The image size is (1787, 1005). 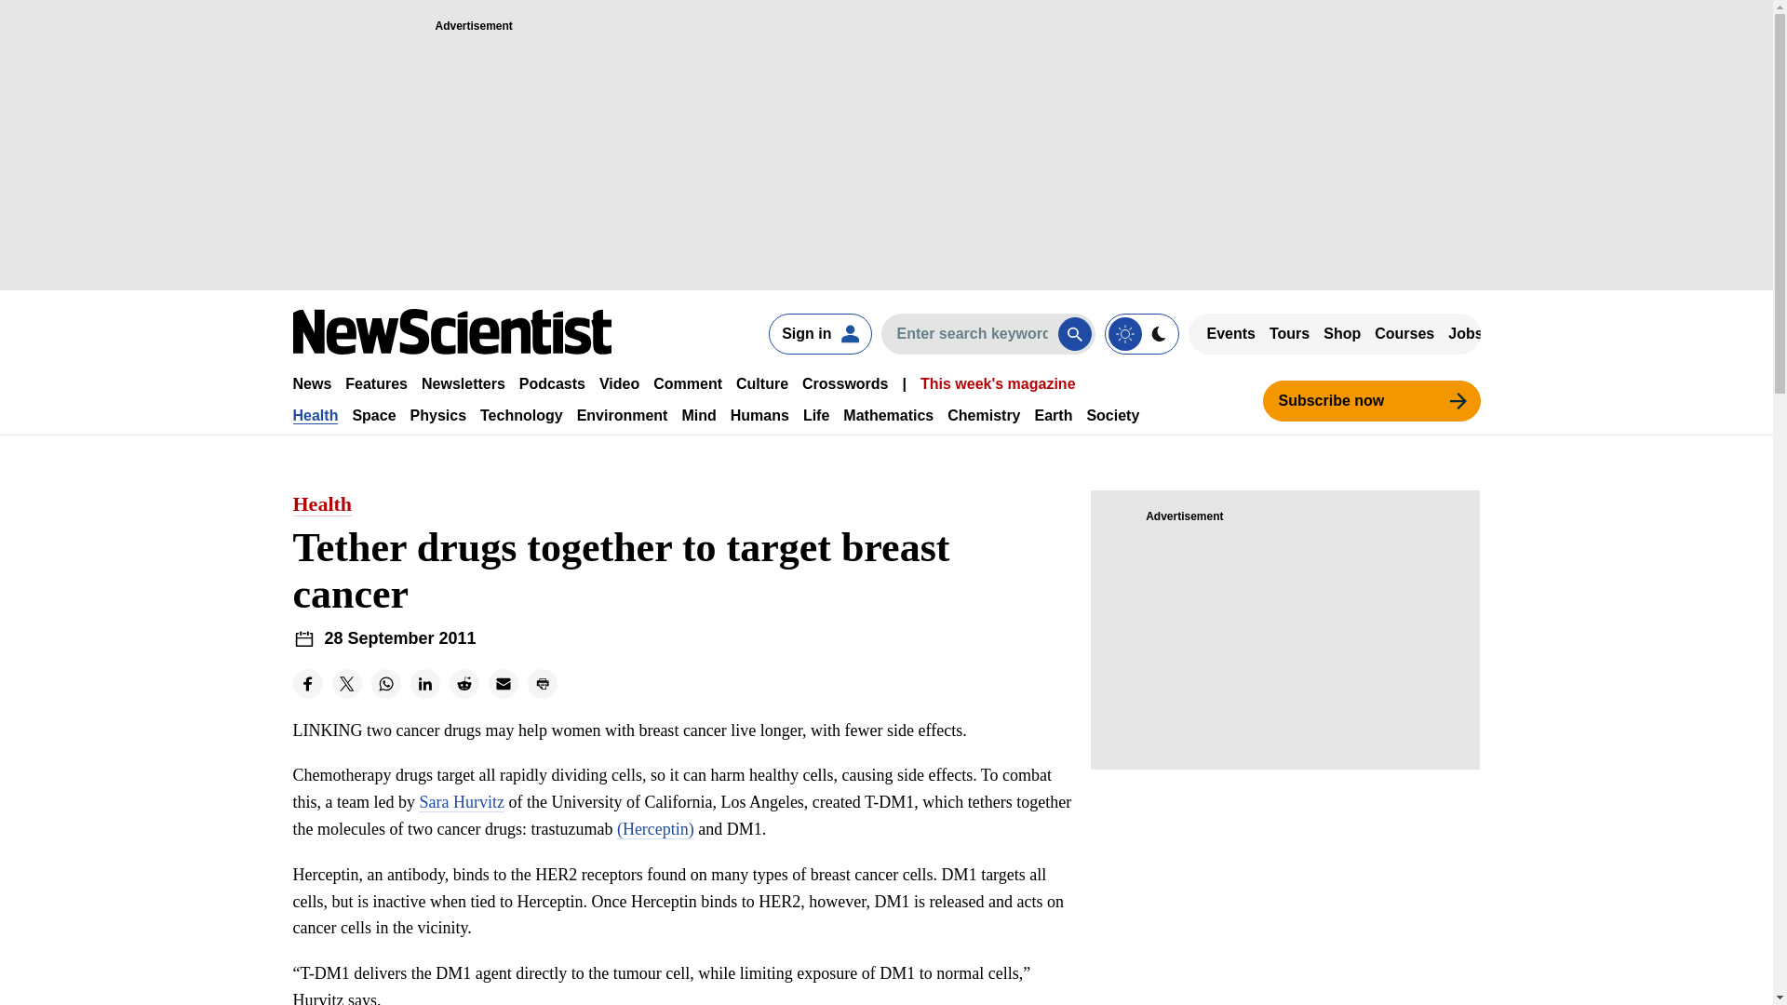 I want to click on Podcasts, so click(x=553, y=383).